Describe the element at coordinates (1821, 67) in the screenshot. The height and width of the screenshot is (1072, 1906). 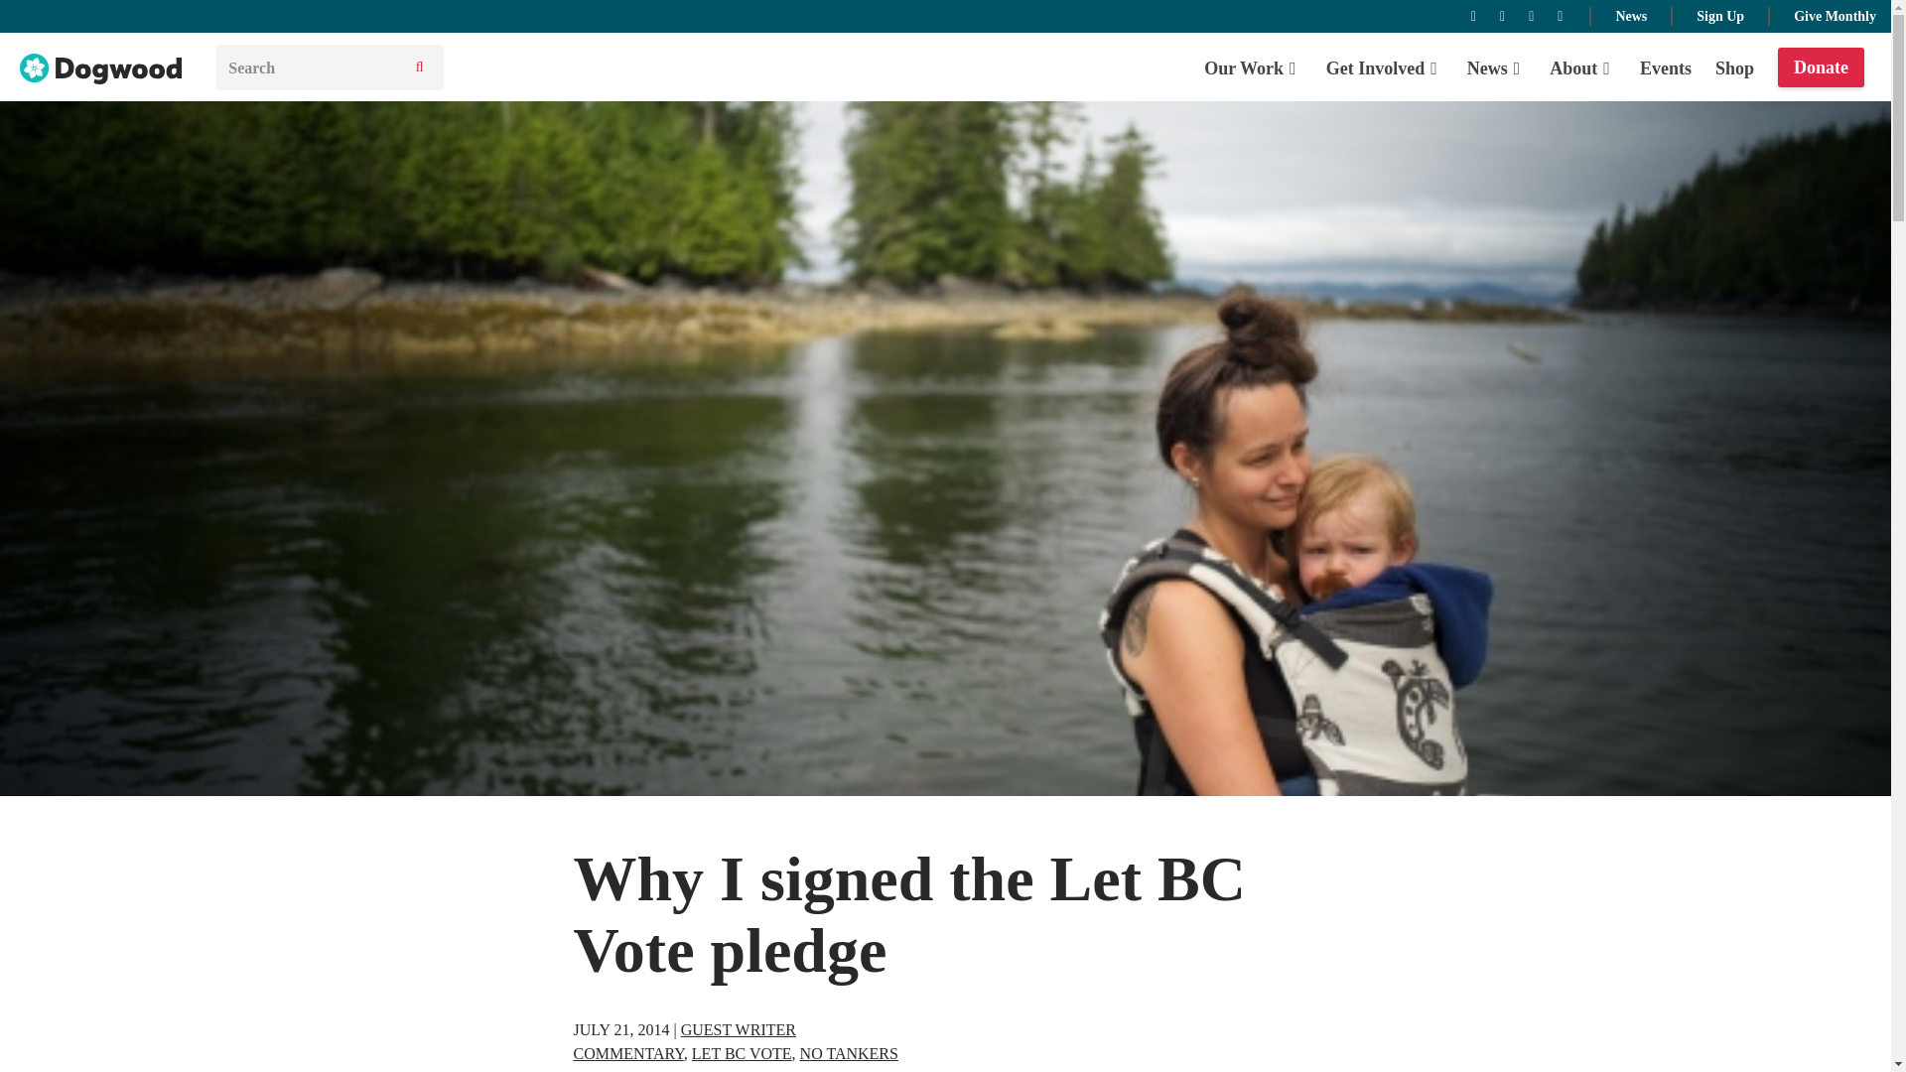
I see `Donate` at that location.